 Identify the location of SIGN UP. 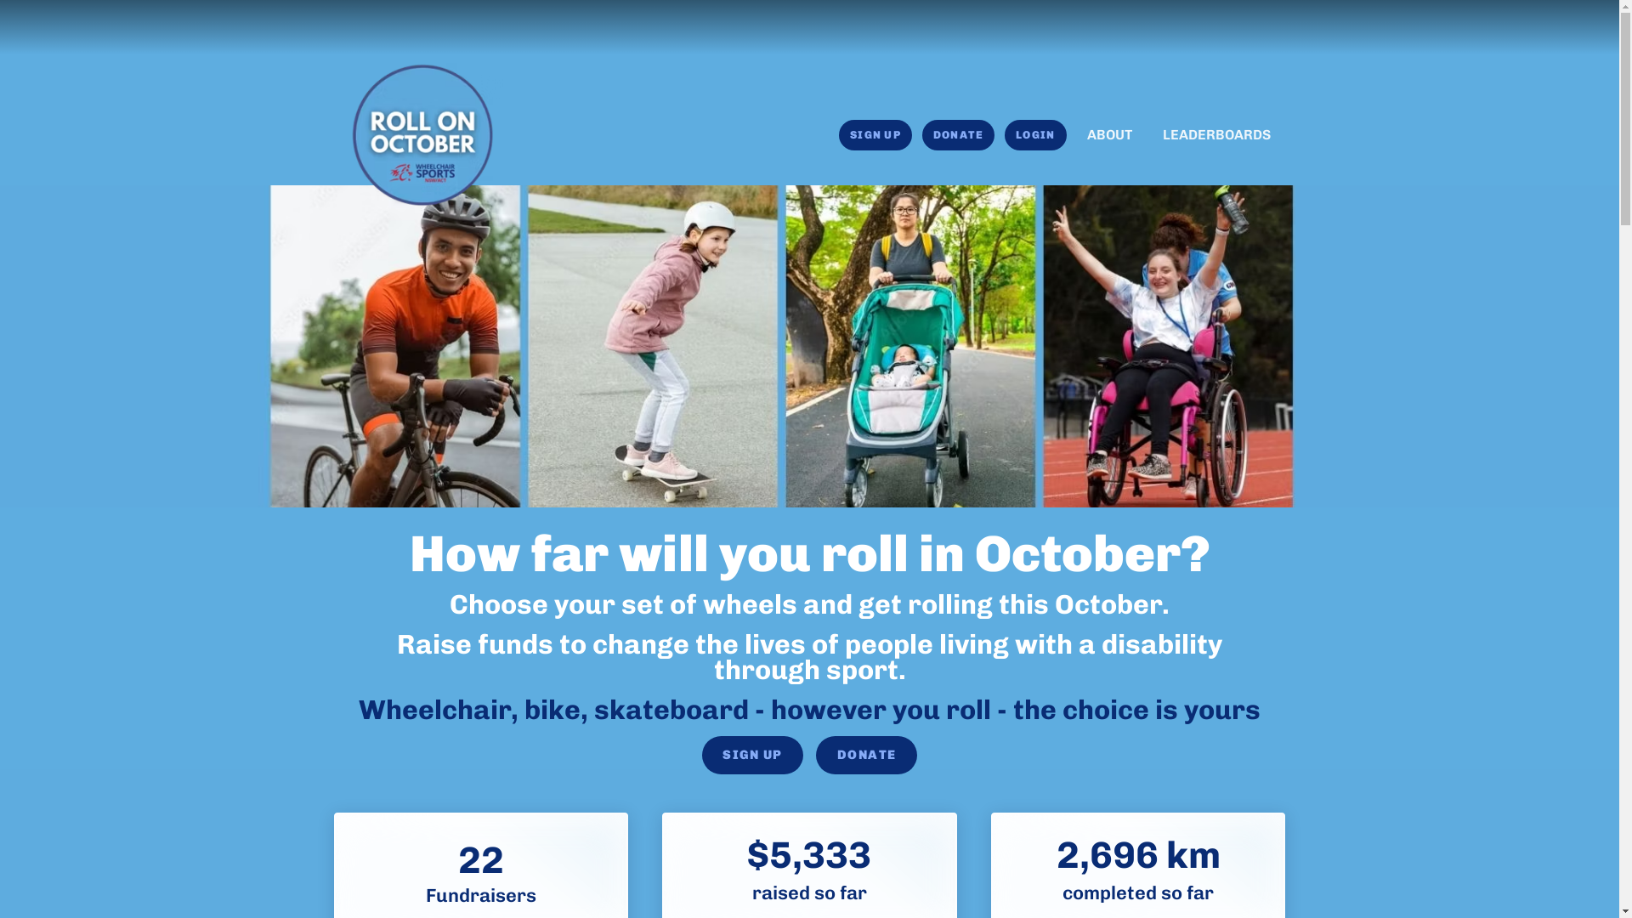
(753, 755).